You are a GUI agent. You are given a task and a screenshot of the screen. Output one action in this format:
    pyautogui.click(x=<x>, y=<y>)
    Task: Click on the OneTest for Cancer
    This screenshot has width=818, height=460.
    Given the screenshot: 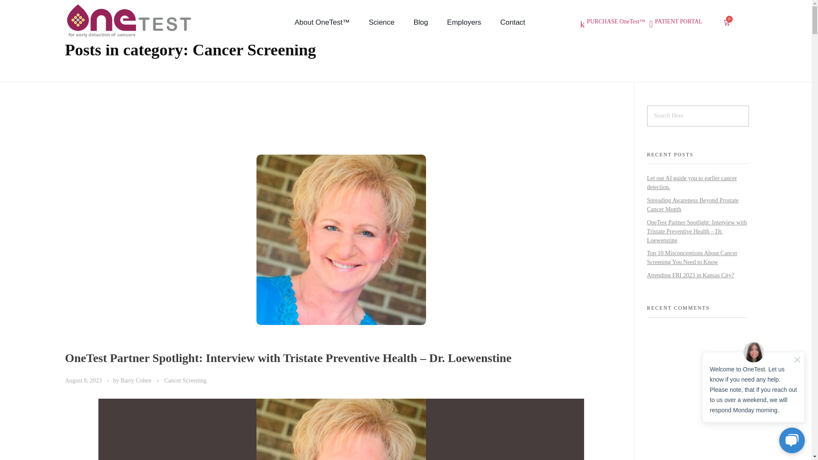 What is the action you would take?
    pyautogui.click(x=128, y=20)
    